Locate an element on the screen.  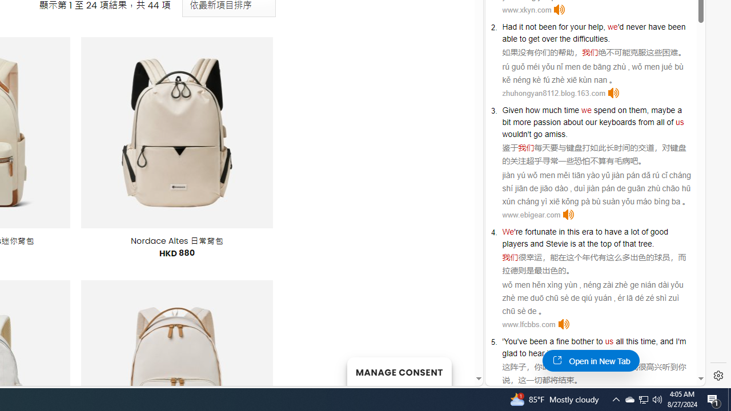
difficulties is located at coordinates (591, 39).